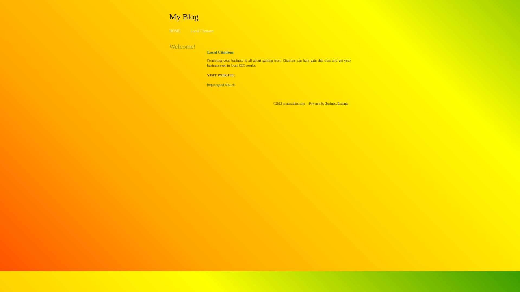 The height and width of the screenshot is (292, 520). What do you see at coordinates (337, 104) in the screenshot?
I see `Business Listings` at bounding box center [337, 104].